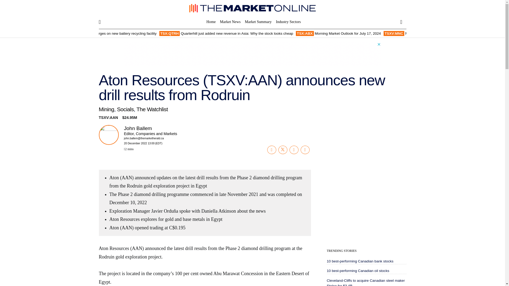 Image resolution: width=509 pixels, height=286 pixels. Describe the element at coordinates (253, 54) in the screenshot. I see `3rd party ad content` at that location.